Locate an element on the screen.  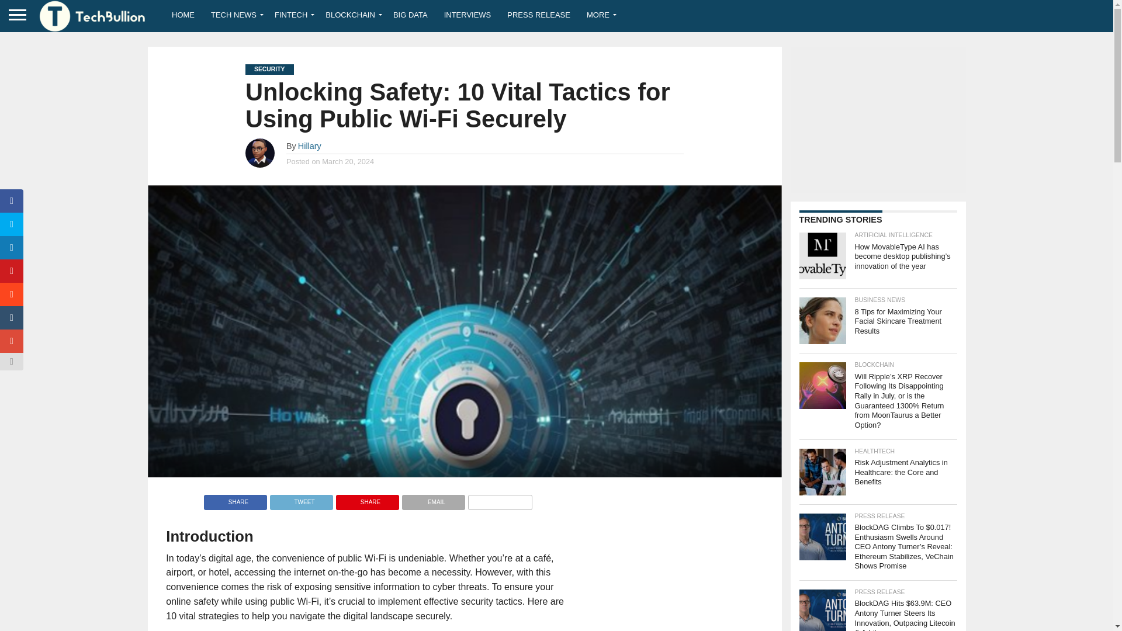
Share on Facebook is located at coordinates (235, 499).